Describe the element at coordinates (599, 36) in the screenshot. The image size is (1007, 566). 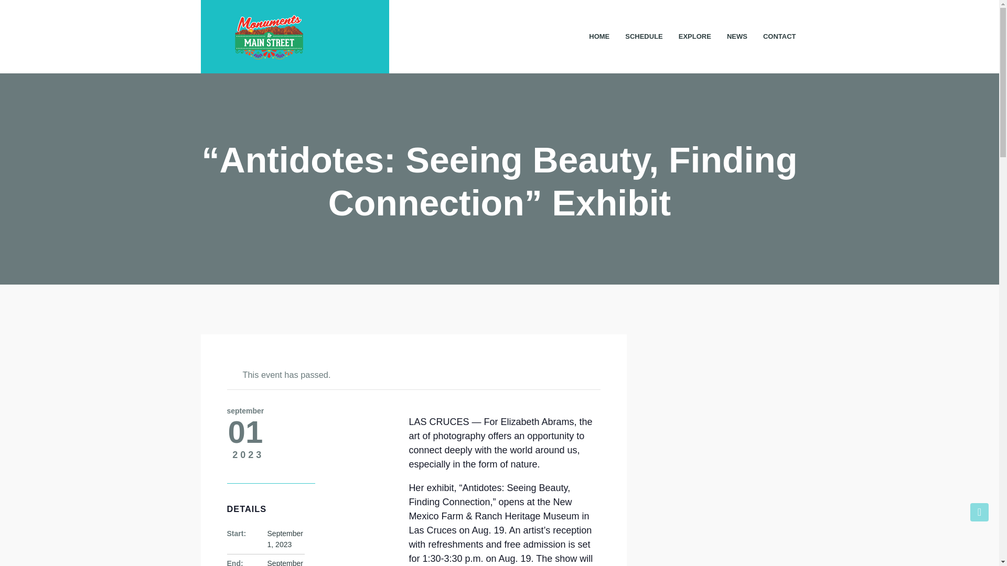
I see `HOME` at that location.